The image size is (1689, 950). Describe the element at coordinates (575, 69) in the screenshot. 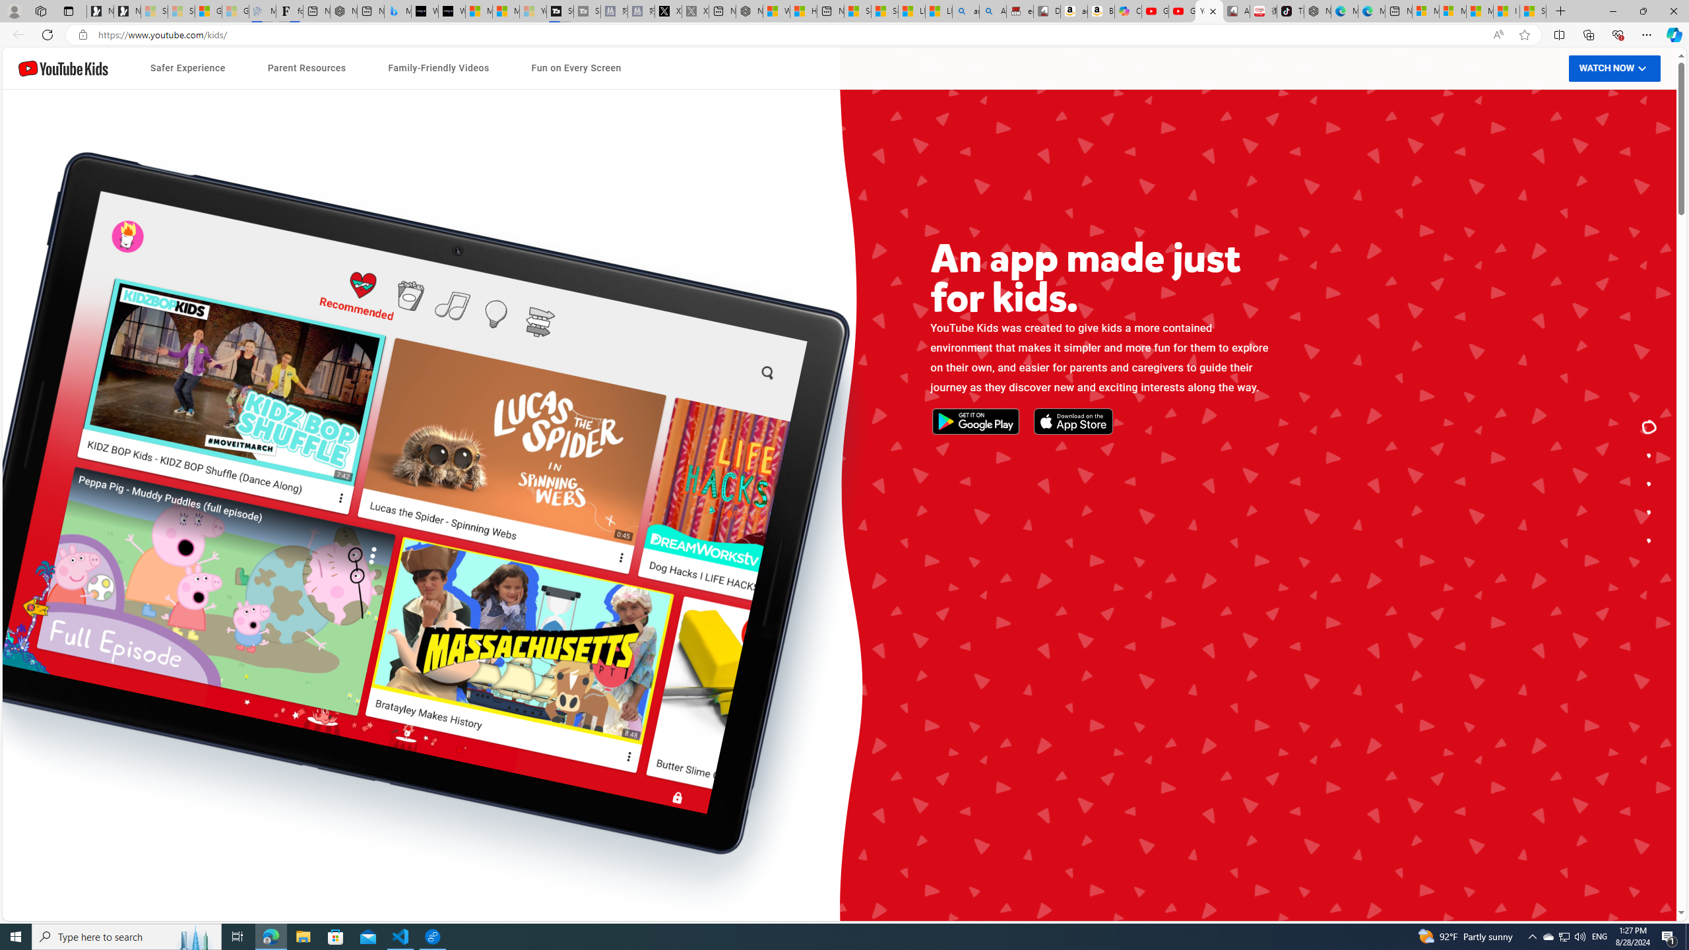

I see `Fun on Every Screen` at that location.